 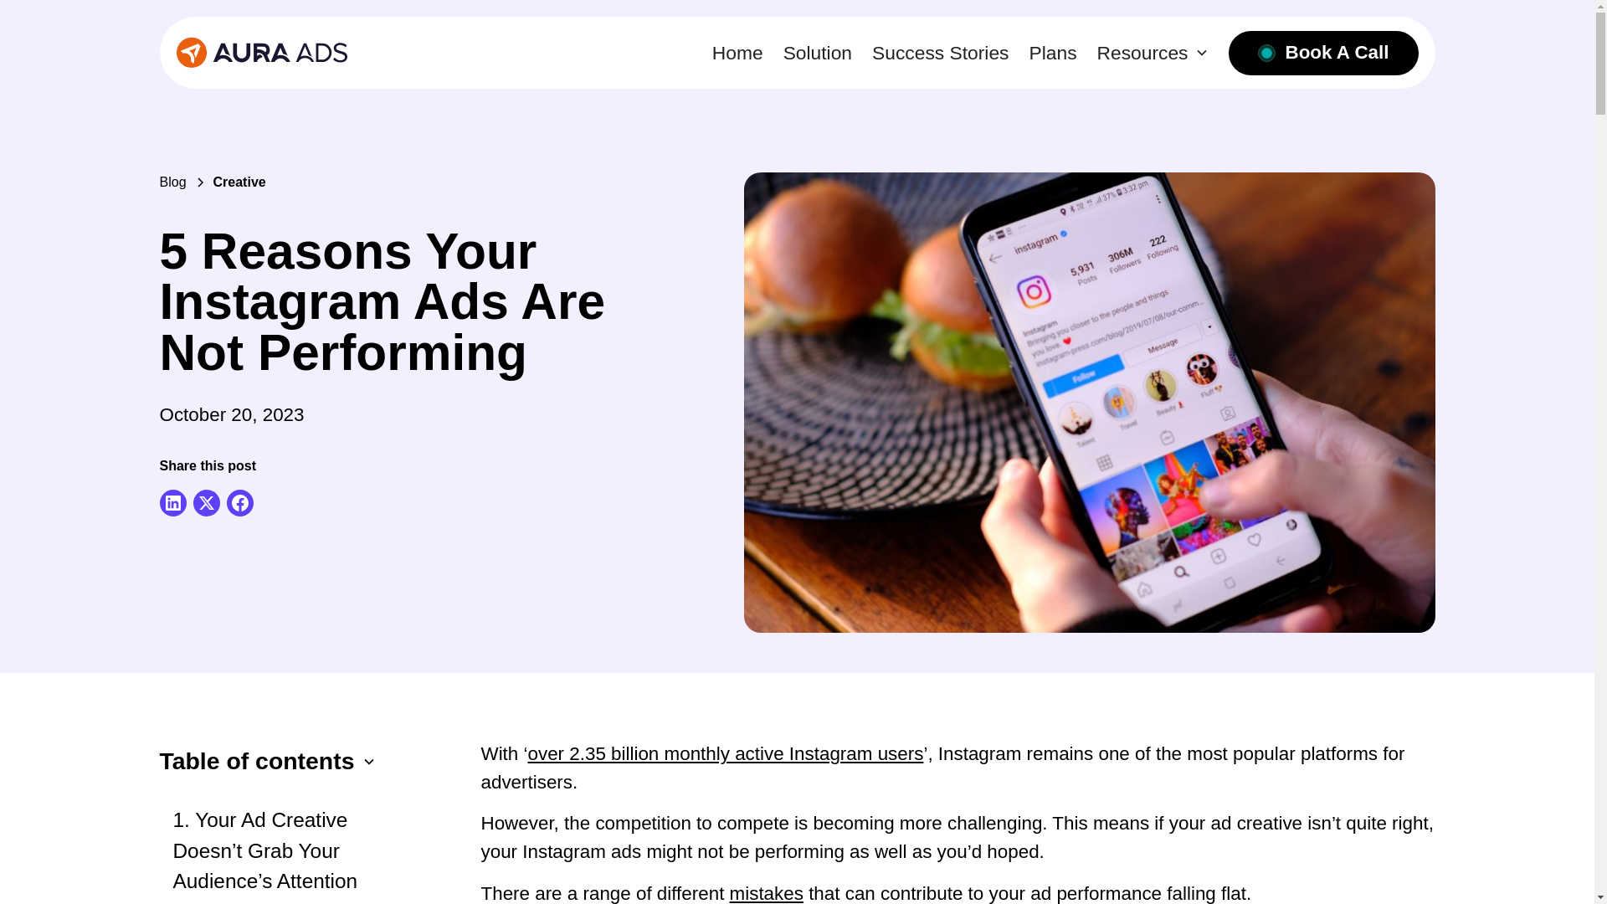 What do you see at coordinates (767, 894) in the screenshot?
I see `mistakes` at bounding box center [767, 894].